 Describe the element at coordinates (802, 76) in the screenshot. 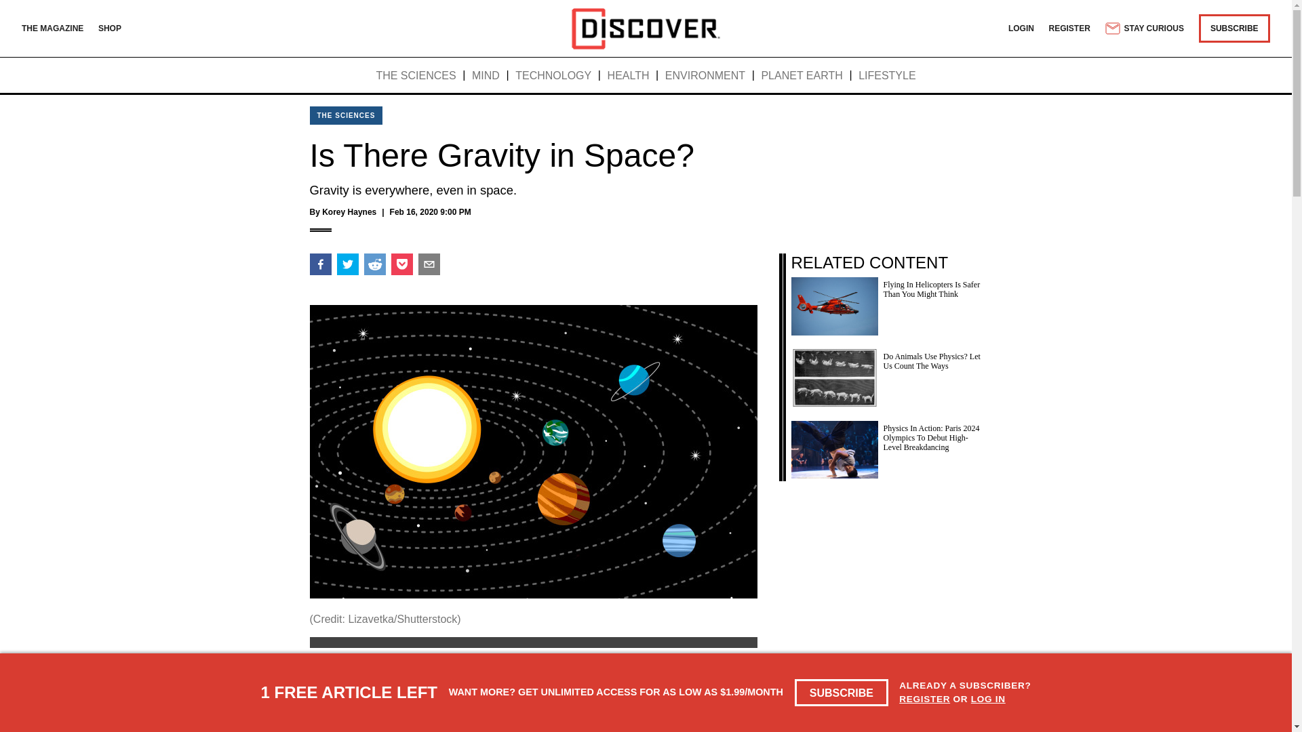

I see `PLANET EARTH` at that location.